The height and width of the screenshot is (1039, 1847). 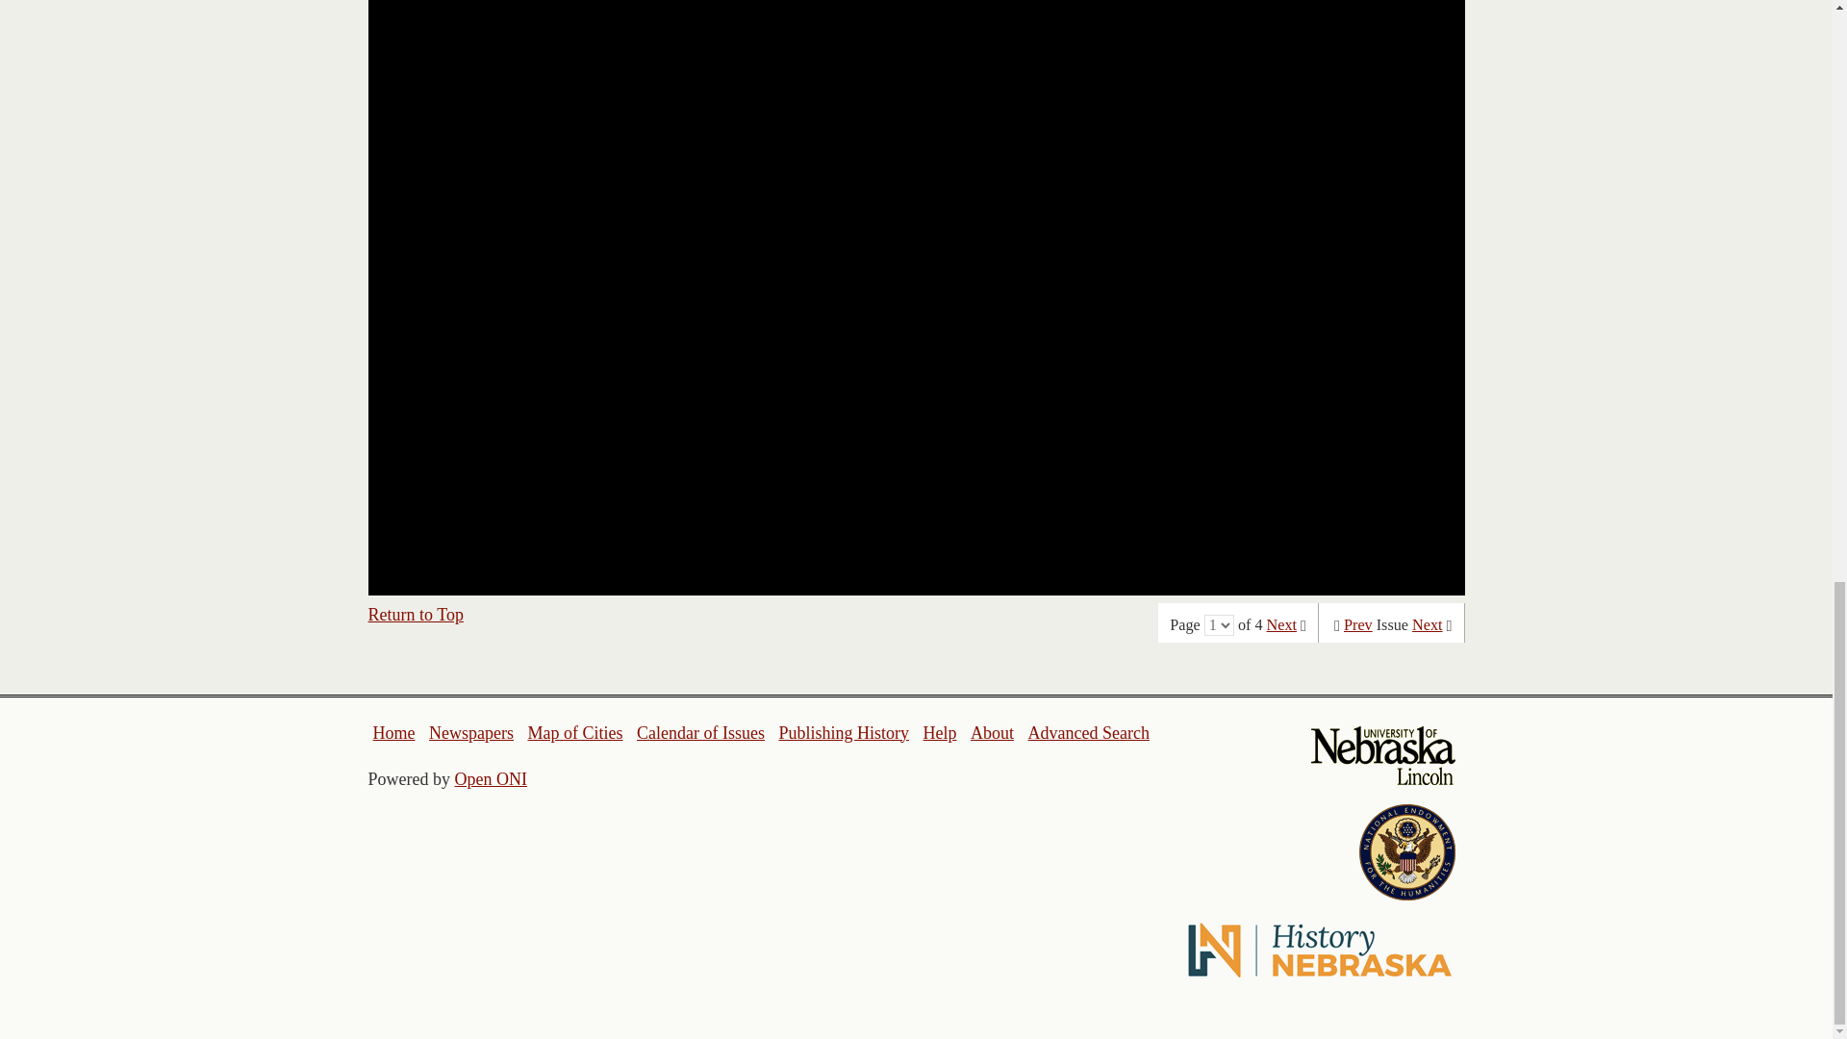 What do you see at coordinates (843, 733) in the screenshot?
I see `Publishing History` at bounding box center [843, 733].